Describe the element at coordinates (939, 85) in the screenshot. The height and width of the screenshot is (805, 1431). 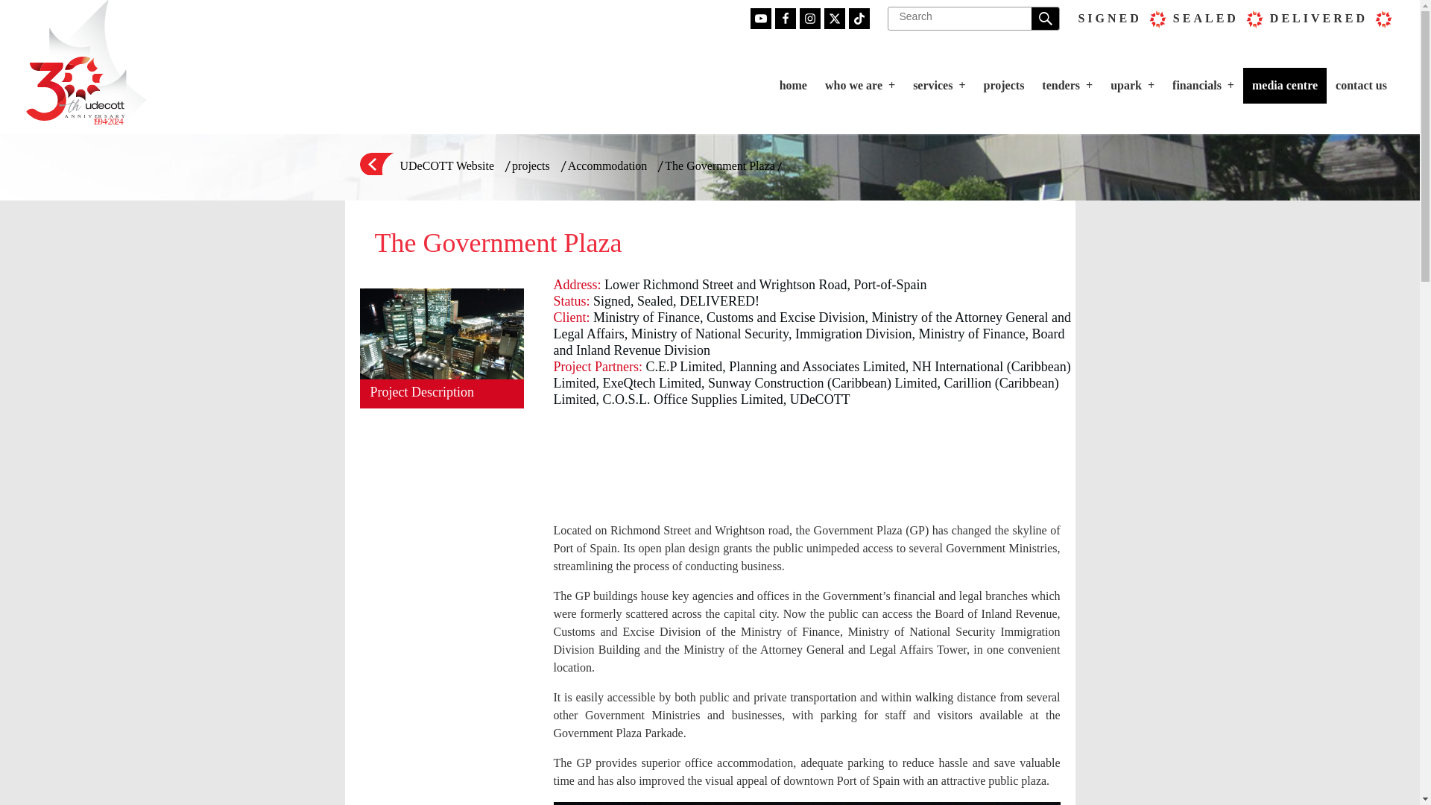
I see `services` at that location.